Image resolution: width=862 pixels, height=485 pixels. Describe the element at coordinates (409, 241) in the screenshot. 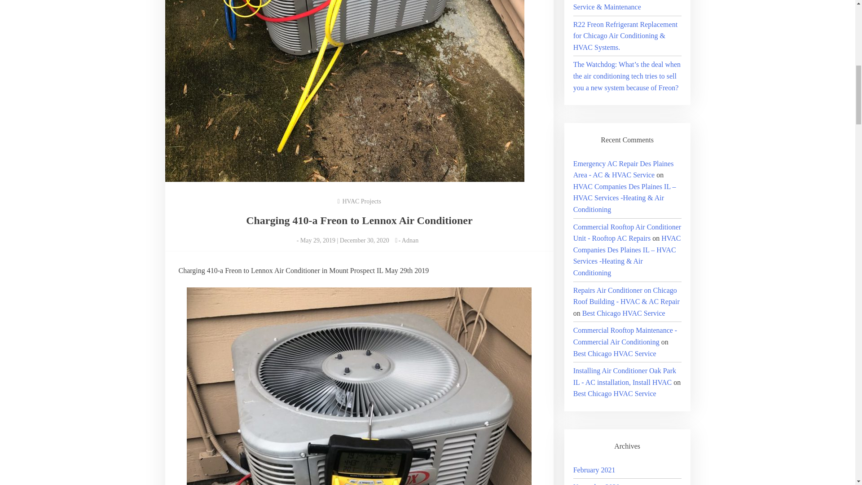

I see `Adnan` at that location.